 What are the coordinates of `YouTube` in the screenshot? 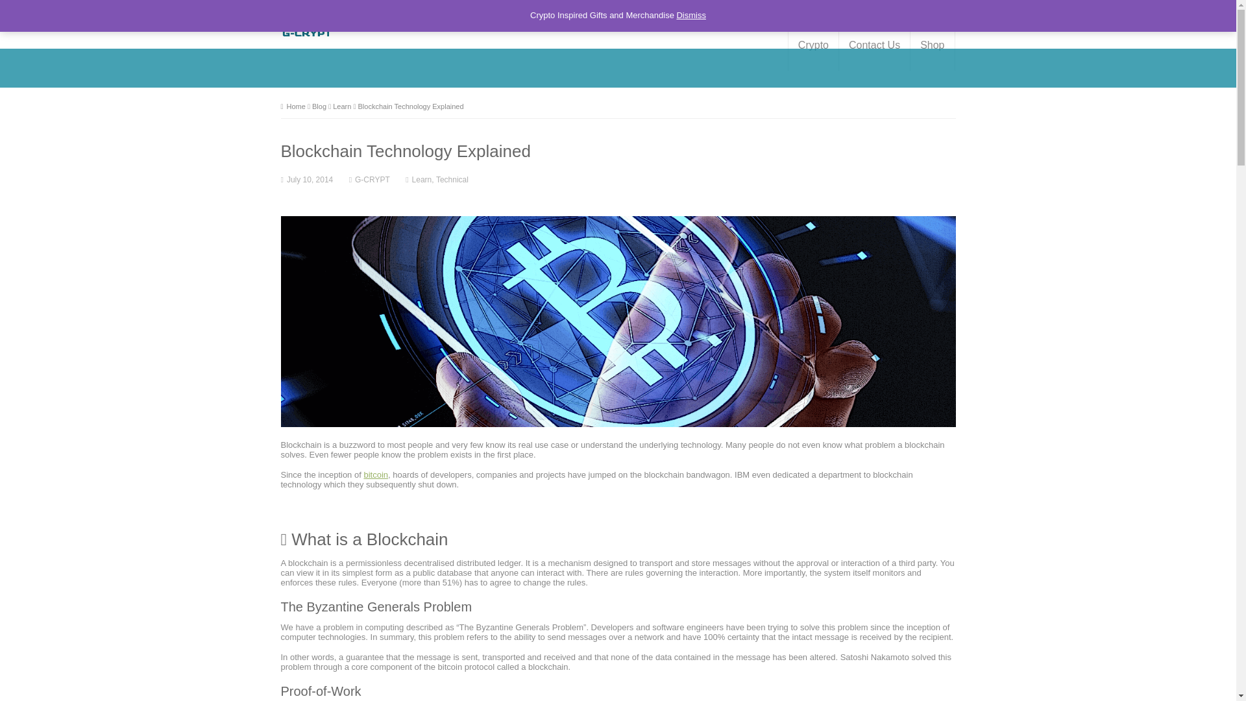 It's located at (949, 9).